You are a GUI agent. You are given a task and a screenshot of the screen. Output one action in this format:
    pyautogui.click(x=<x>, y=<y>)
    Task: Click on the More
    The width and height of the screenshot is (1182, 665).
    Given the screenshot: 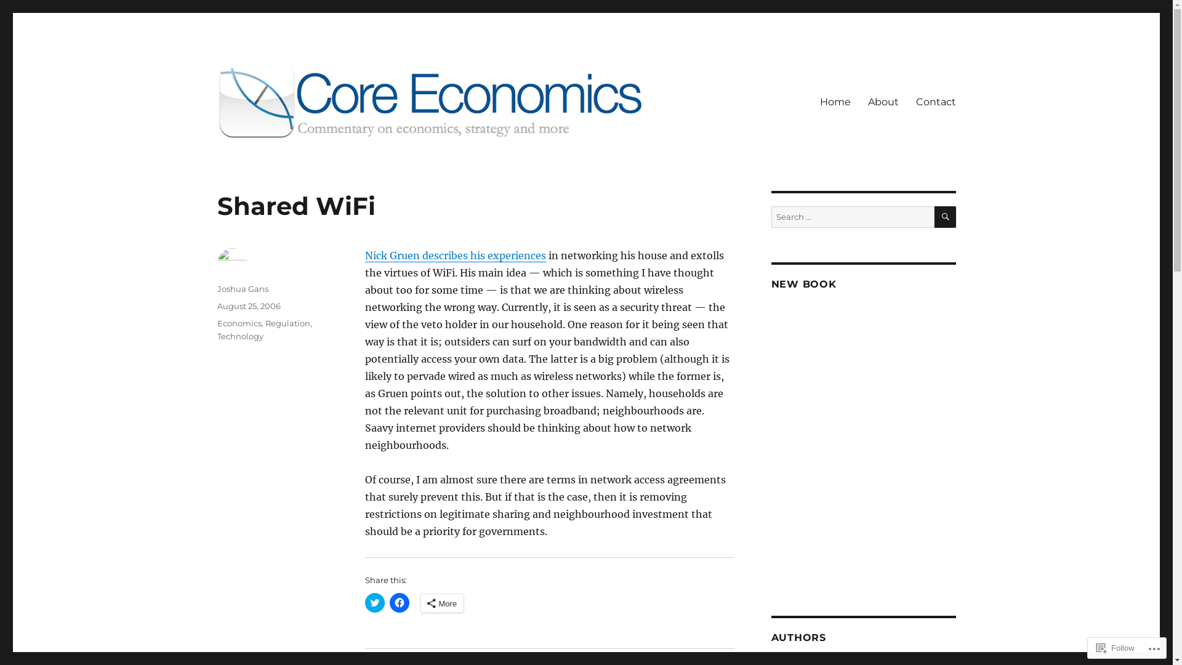 What is the action you would take?
    pyautogui.click(x=442, y=603)
    